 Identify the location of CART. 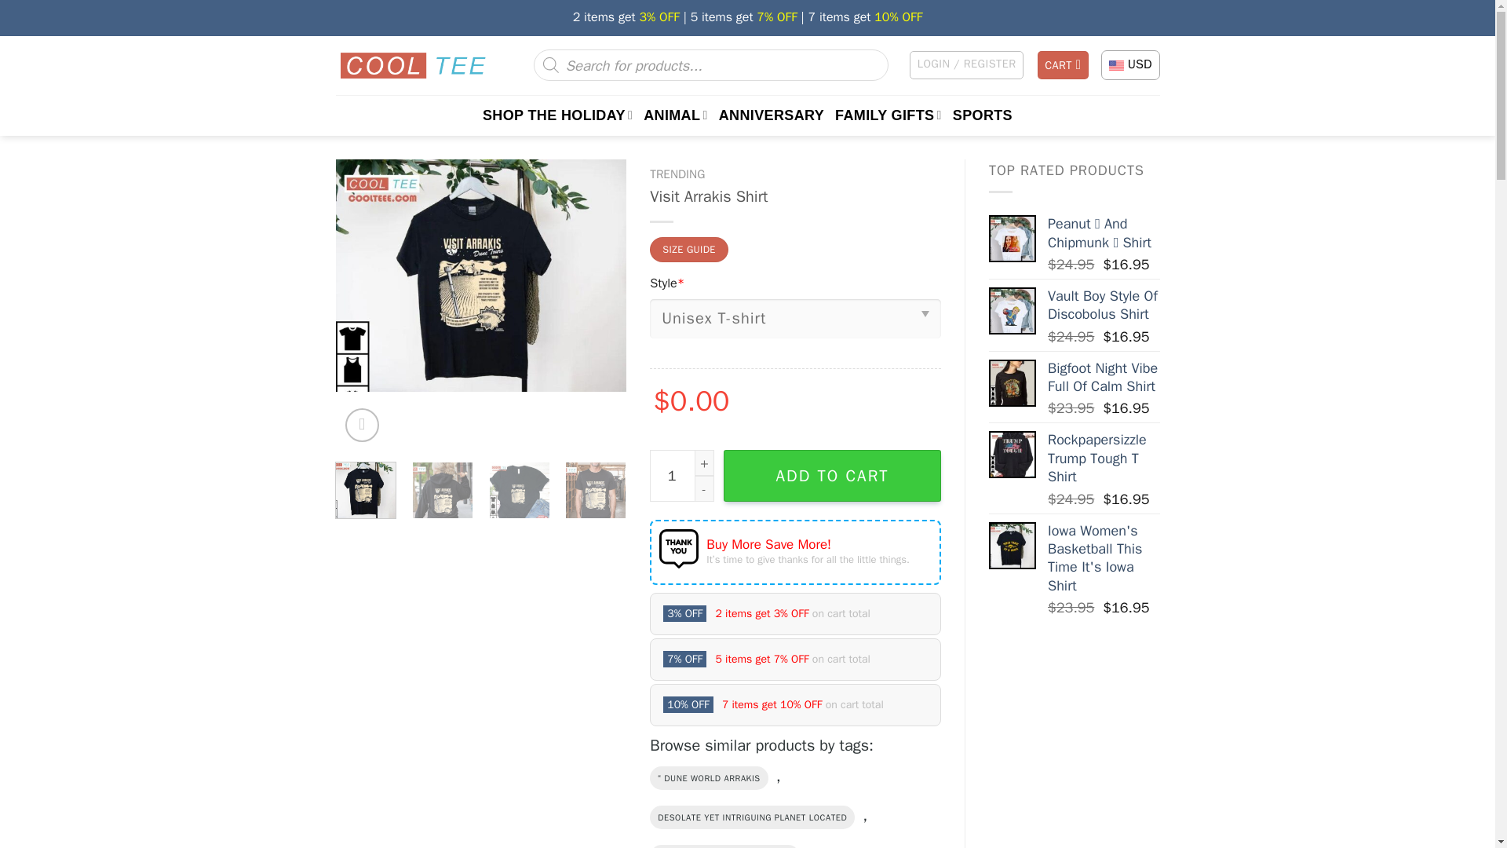
(1064, 64).